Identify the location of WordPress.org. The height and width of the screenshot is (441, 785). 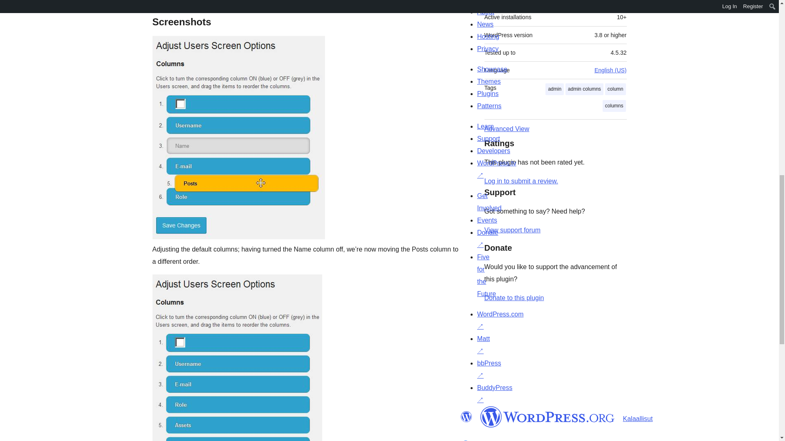
(547, 416).